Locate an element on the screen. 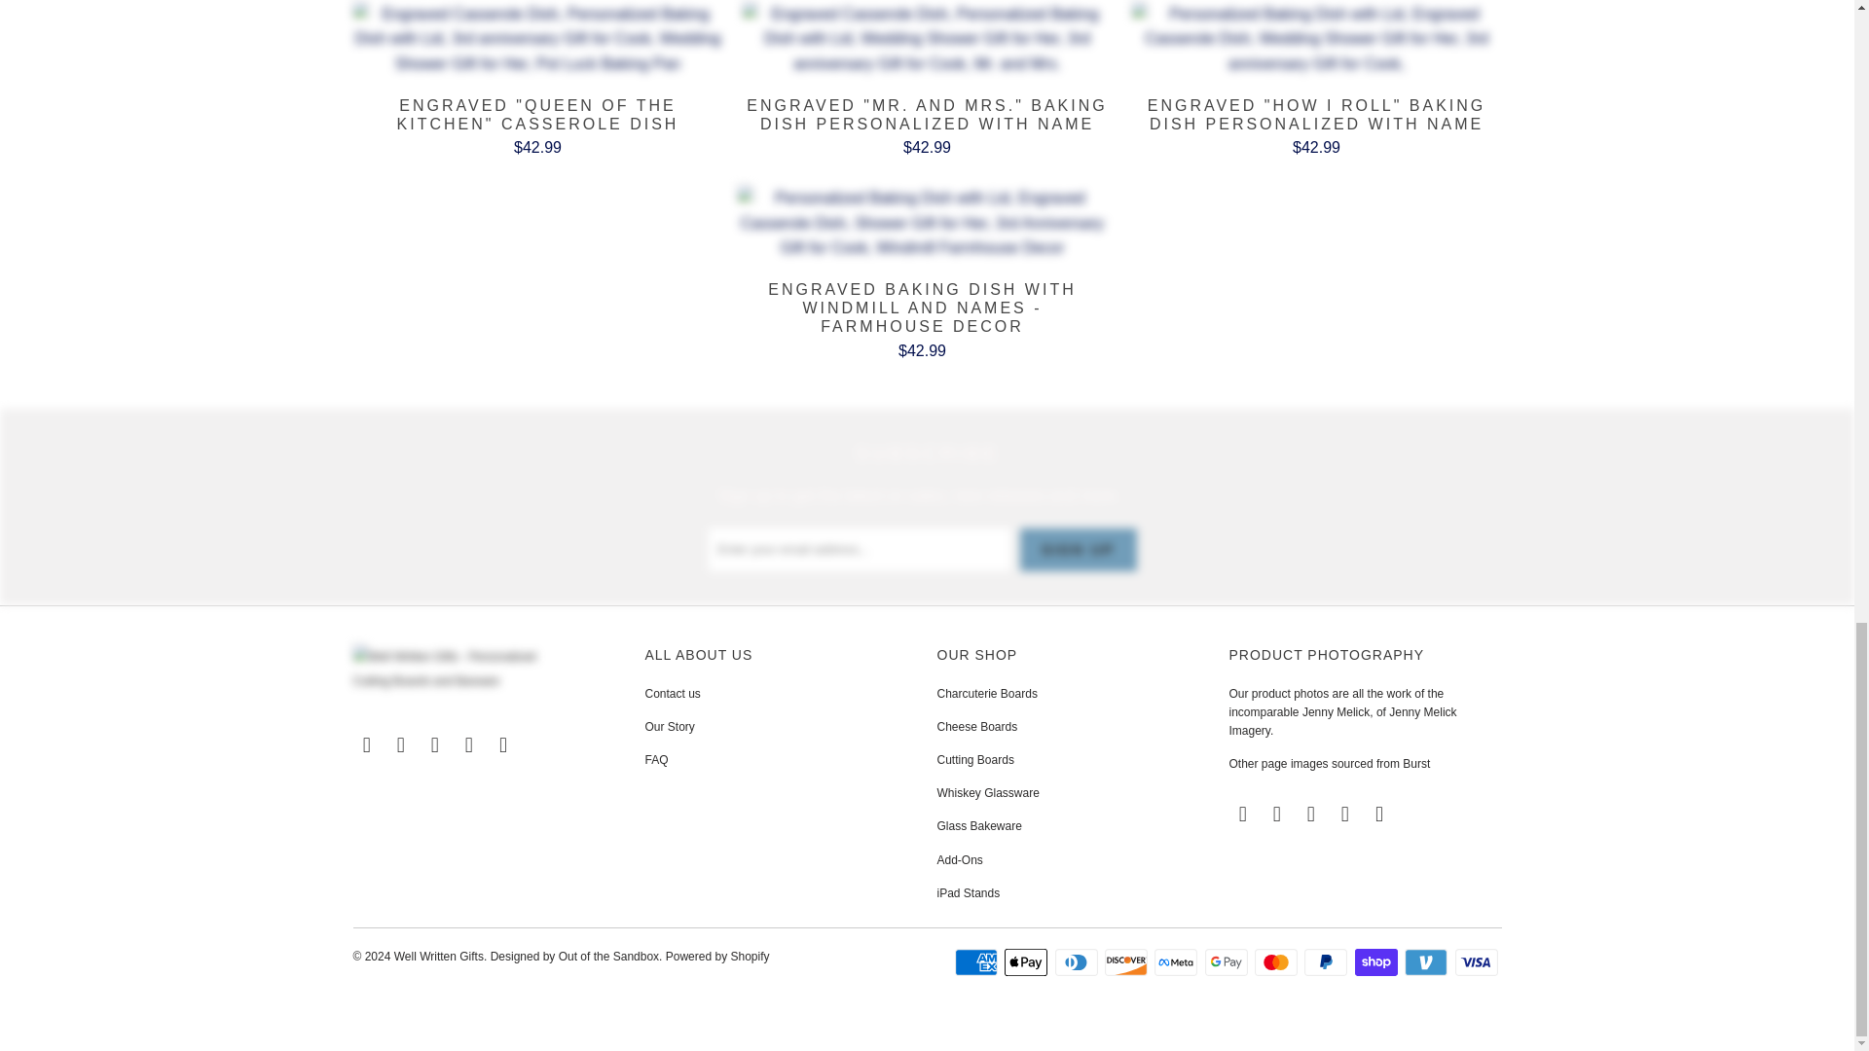  American Express is located at coordinates (978, 962).